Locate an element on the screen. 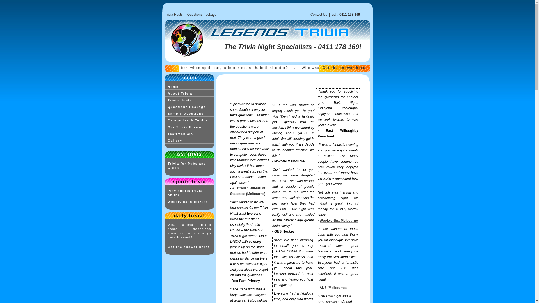  ANZ (Melbourne) is located at coordinates (333, 288).